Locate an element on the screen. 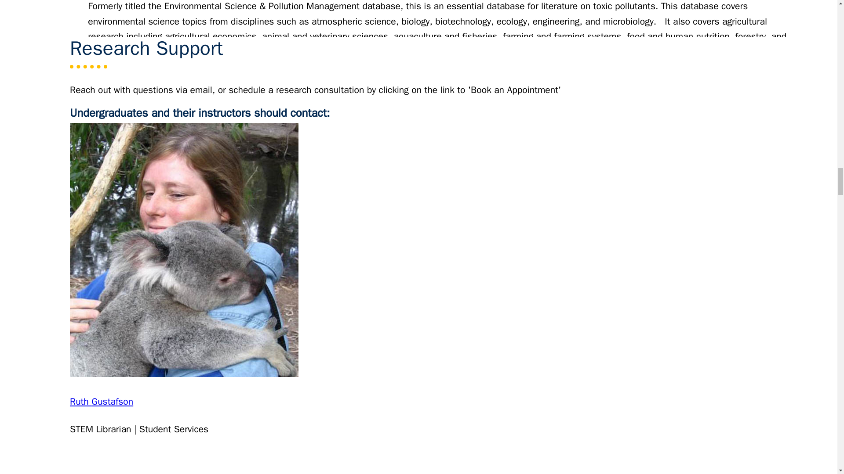 The image size is (844, 474). This link opens in a new window is located at coordinates (127, 229).